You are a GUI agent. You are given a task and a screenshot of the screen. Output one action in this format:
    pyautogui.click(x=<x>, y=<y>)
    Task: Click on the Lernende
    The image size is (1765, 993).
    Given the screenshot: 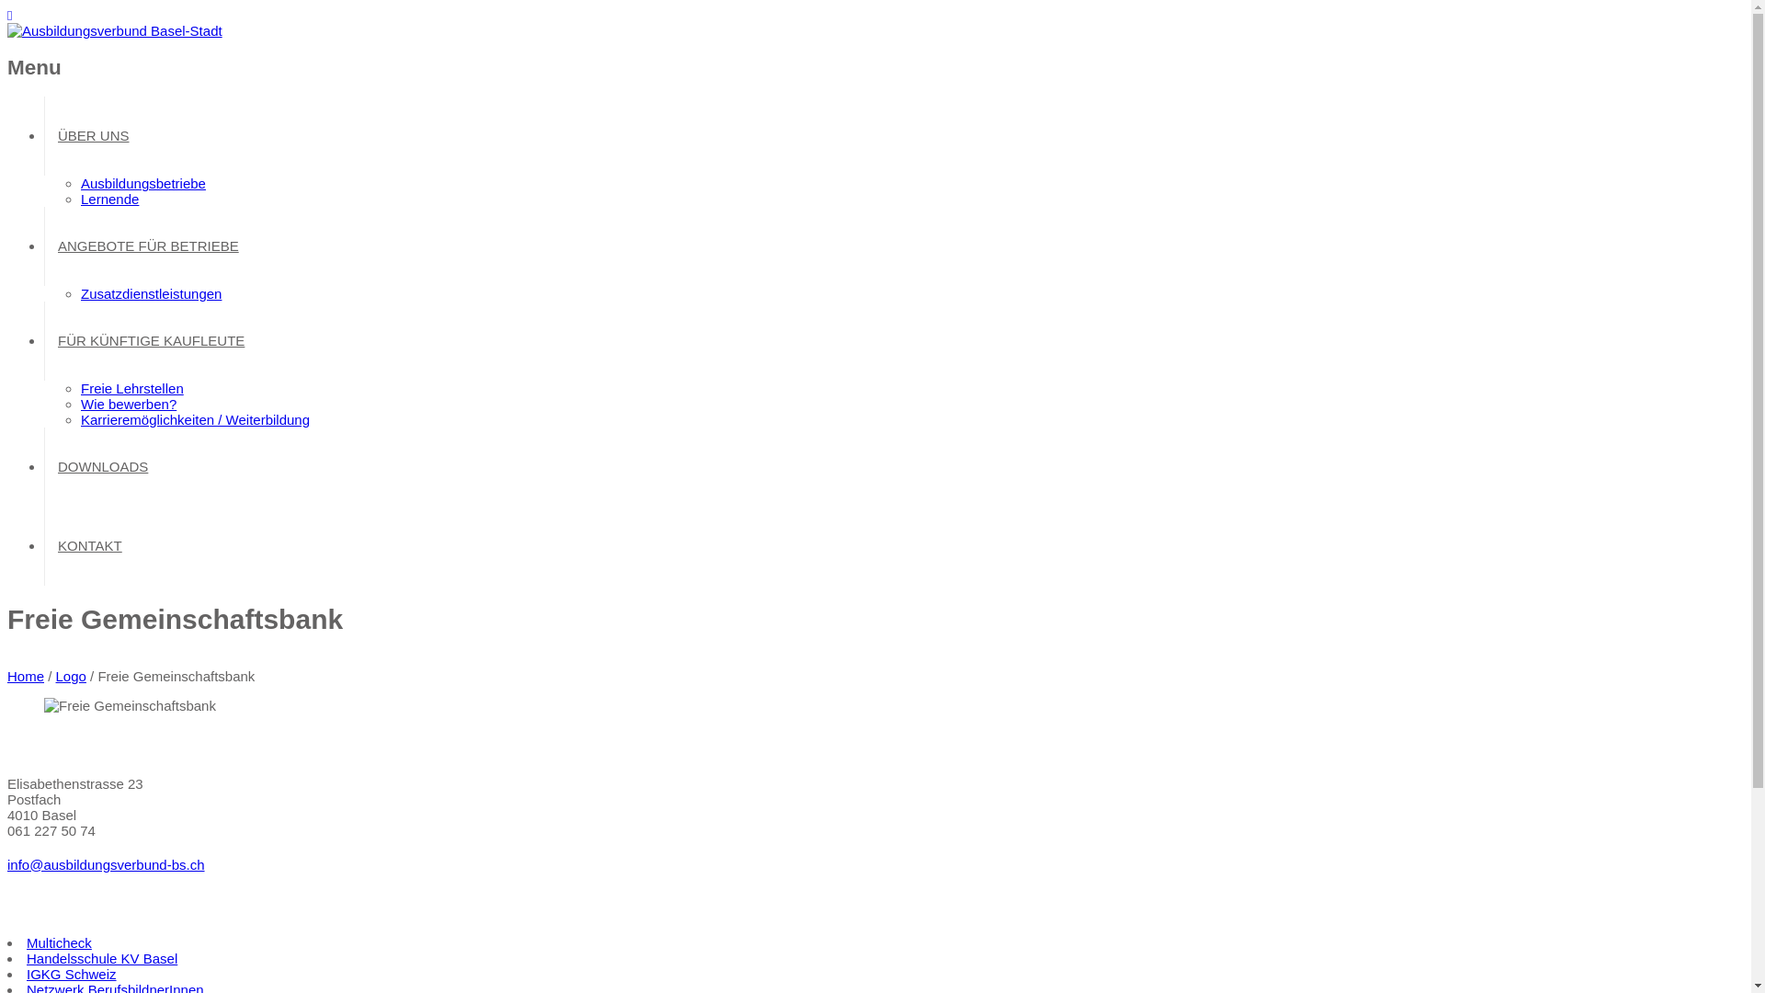 What is the action you would take?
    pyautogui.click(x=110, y=199)
    